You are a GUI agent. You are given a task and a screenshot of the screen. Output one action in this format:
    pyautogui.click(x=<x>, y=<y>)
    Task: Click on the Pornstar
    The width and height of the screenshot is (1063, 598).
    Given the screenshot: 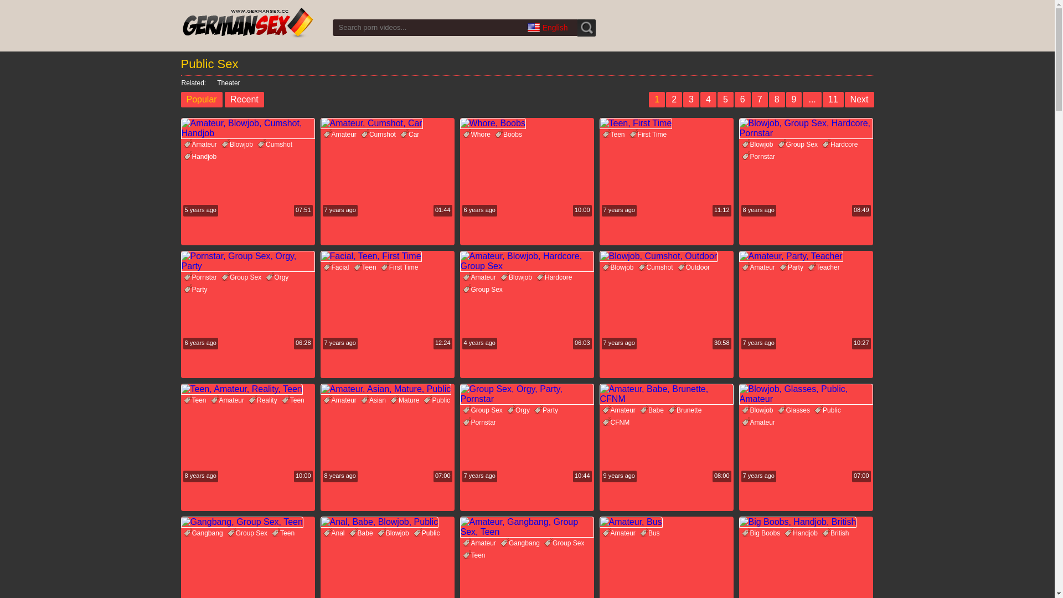 What is the action you would take?
    pyautogui.click(x=760, y=157)
    